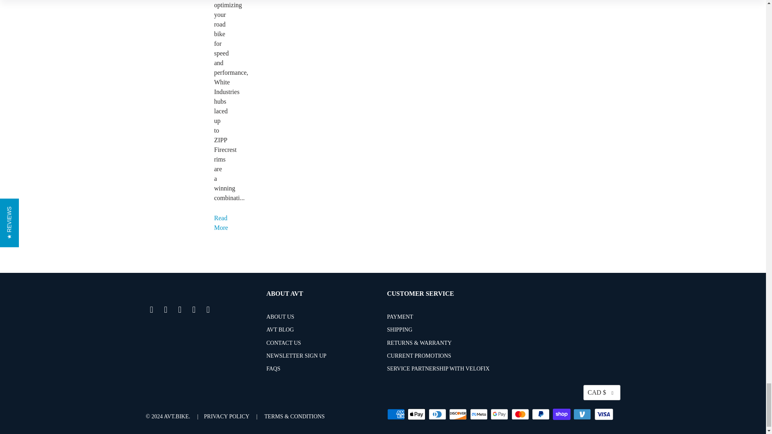  Describe the element at coordinates (417, 414) in the screenshot. I see `APPLE PAY` at that location.